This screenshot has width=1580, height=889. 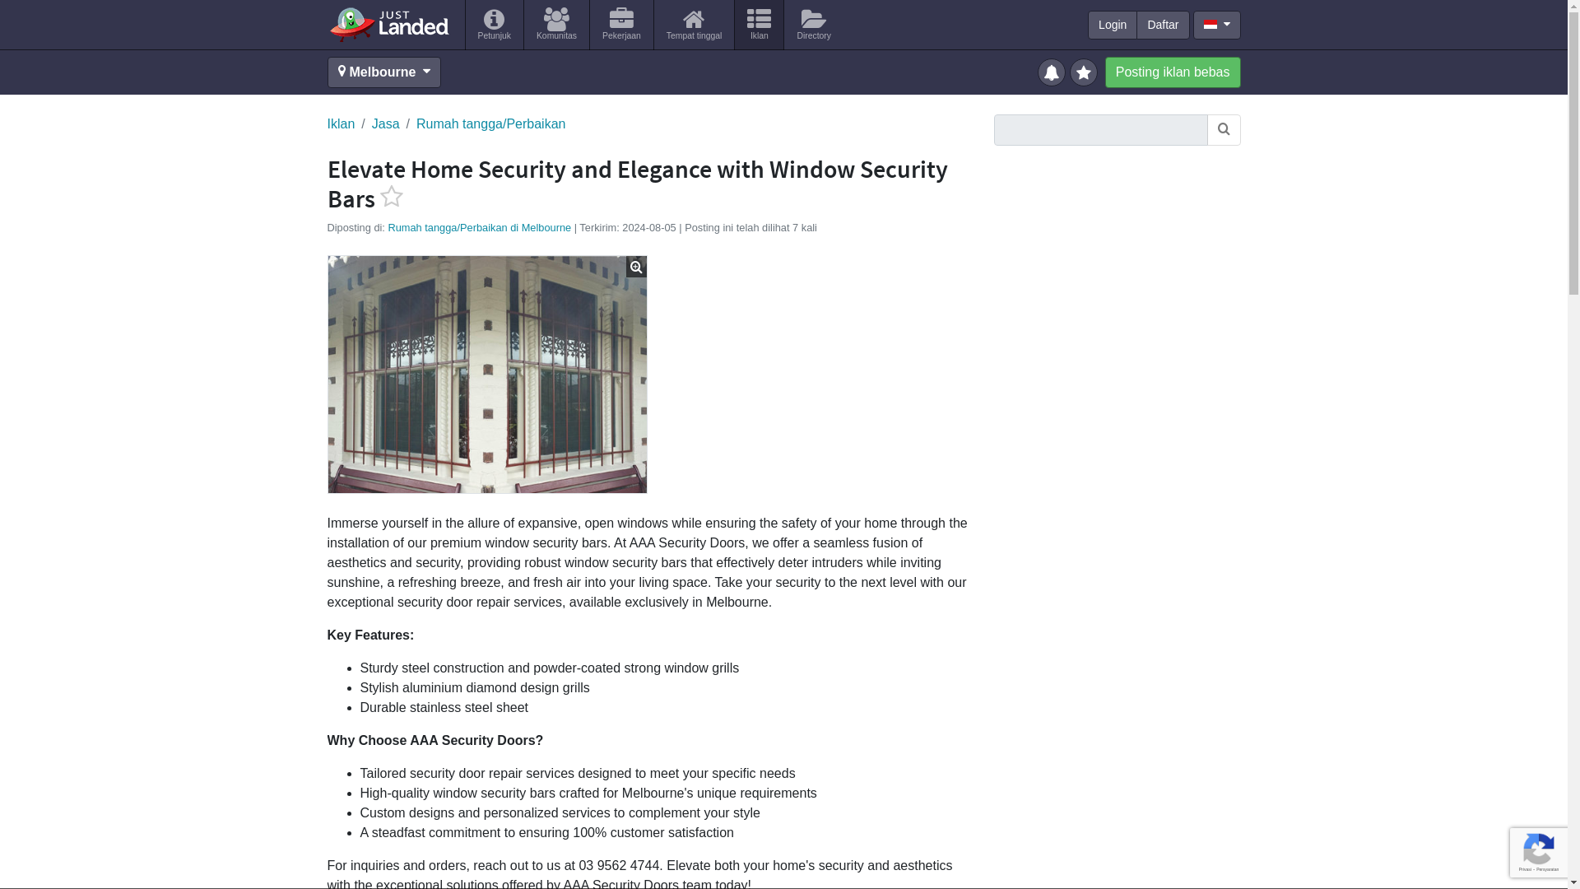 I want to click on Melbourne, so click(x=384, y=72).